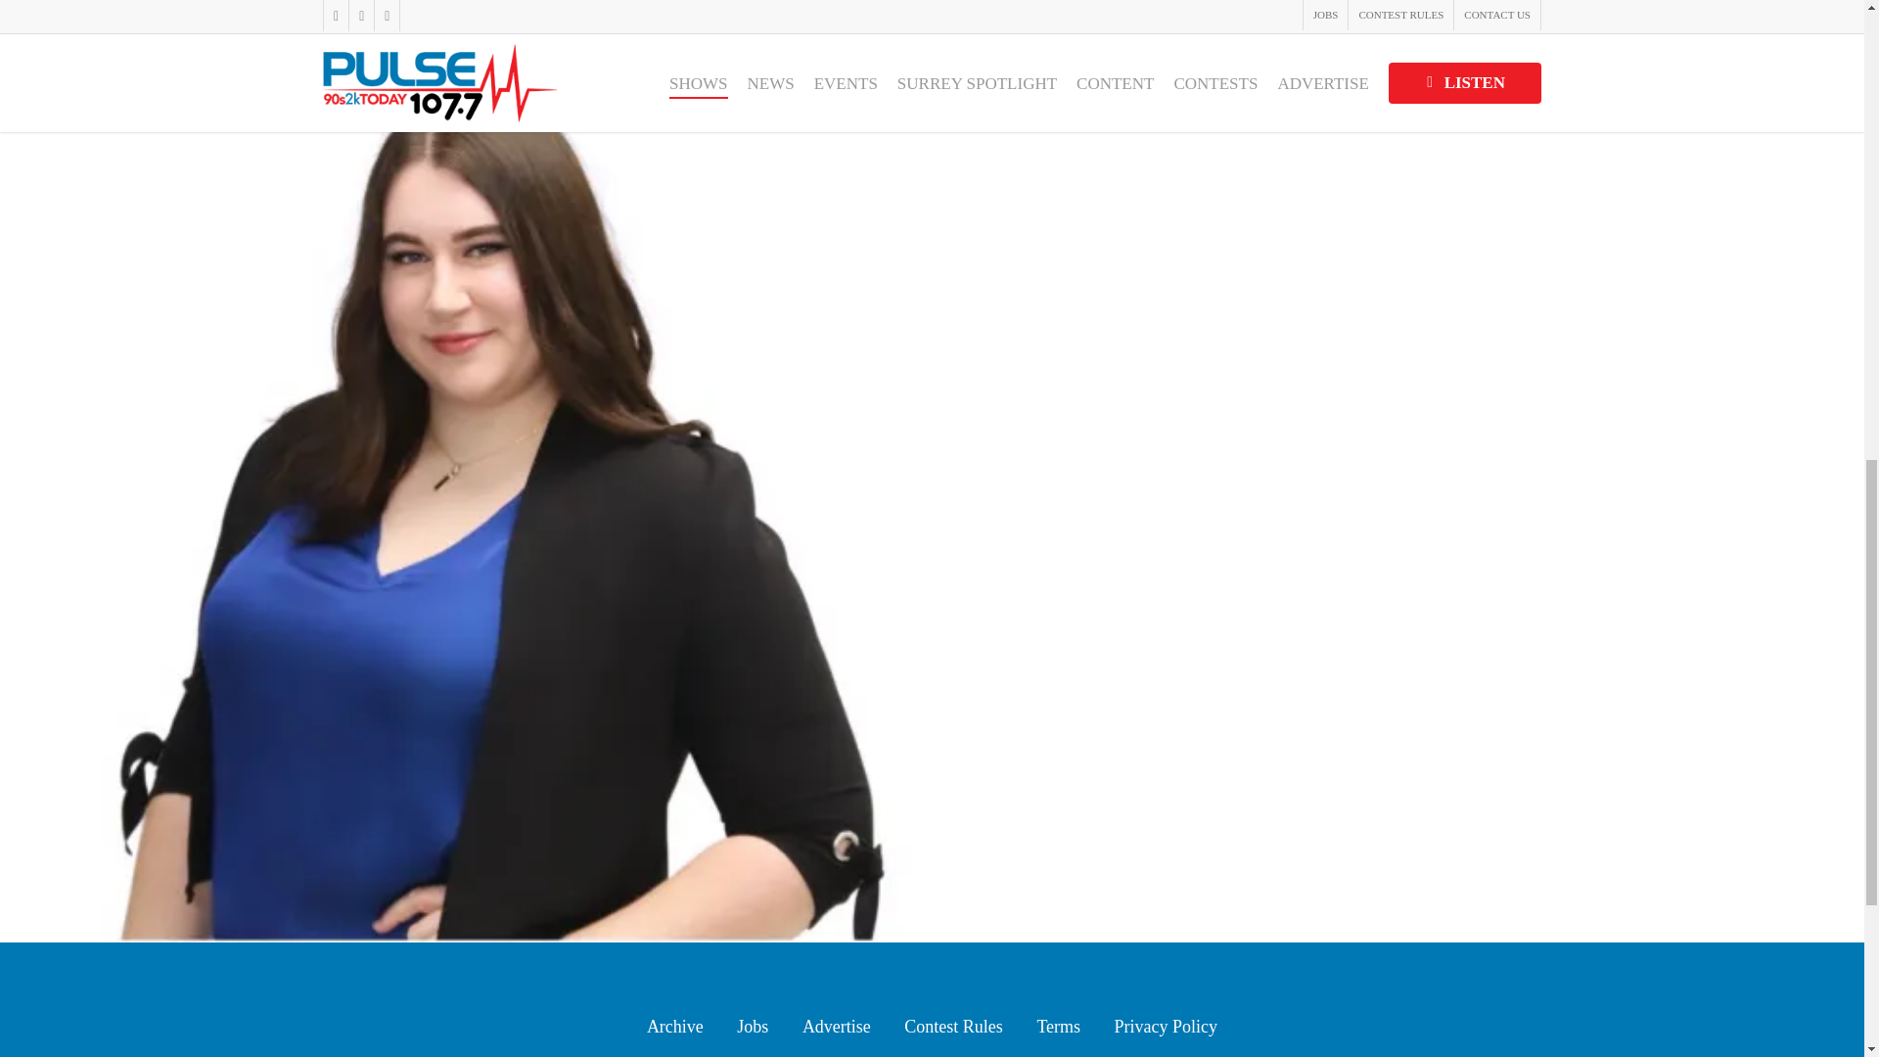 This screenshot has height=1057, width=1879. I want to click on Privacy Policy, so click(1166, 1026).